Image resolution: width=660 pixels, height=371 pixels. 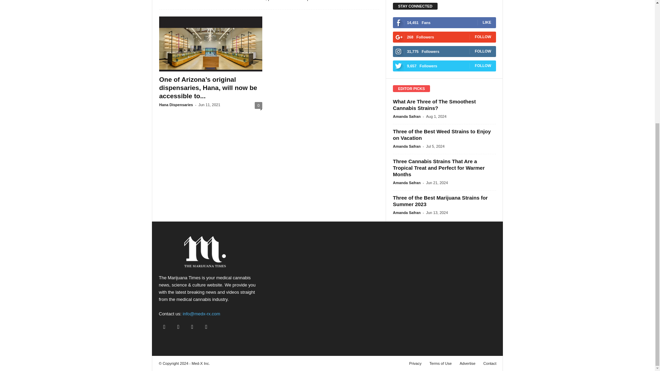 I want to click on Hana Dispensaries, so click(x=176, y=105).